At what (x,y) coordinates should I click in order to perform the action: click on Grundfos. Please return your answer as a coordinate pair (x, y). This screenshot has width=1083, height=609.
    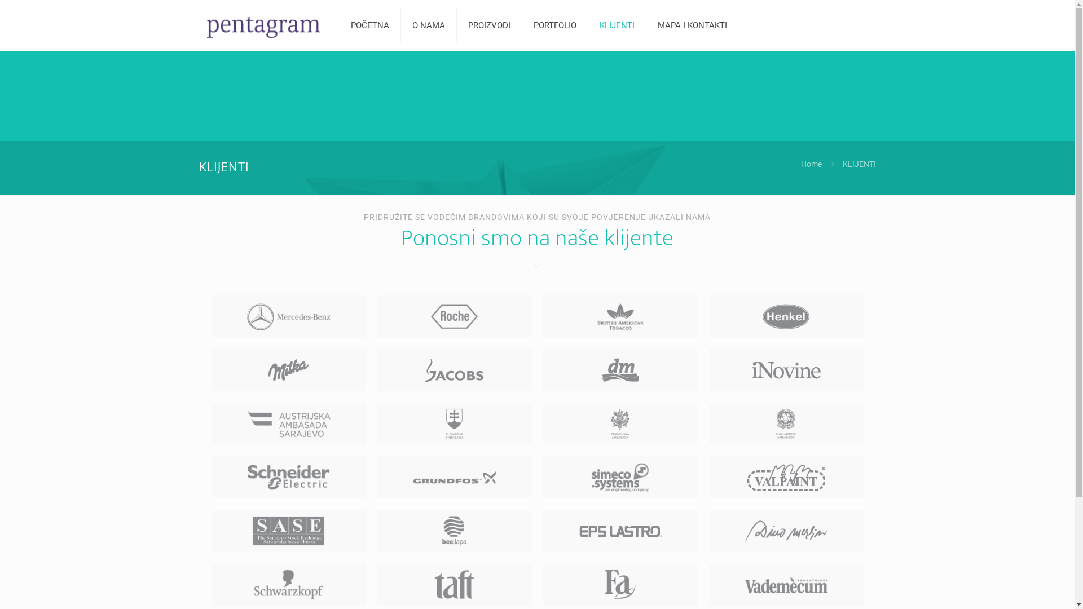
    Looking at the image, I should click on (455, 477).